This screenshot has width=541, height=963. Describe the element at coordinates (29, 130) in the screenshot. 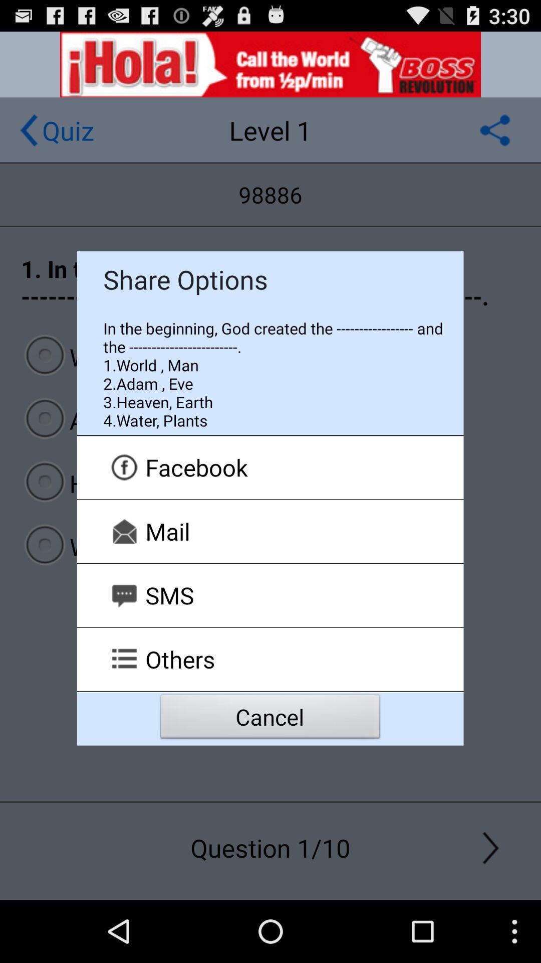

I see `go to previous` at that location.